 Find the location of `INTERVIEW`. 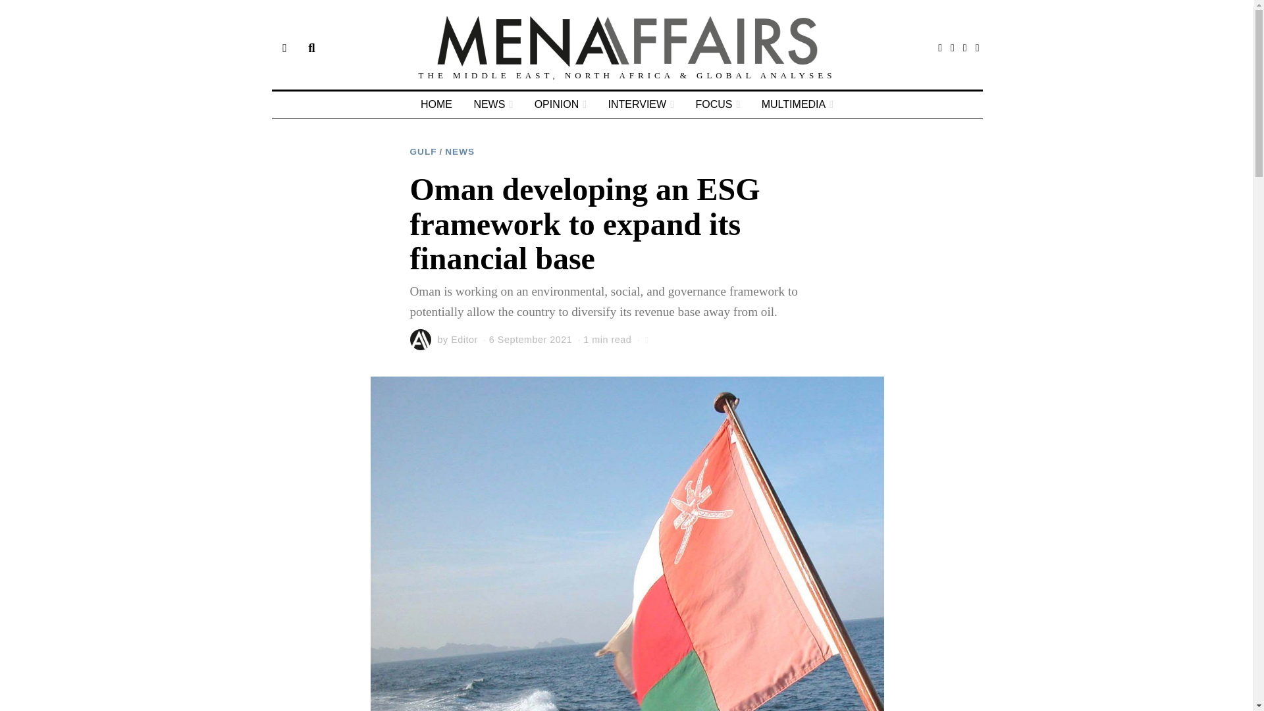

INTERVIEW is located at coordinates (641, 105).